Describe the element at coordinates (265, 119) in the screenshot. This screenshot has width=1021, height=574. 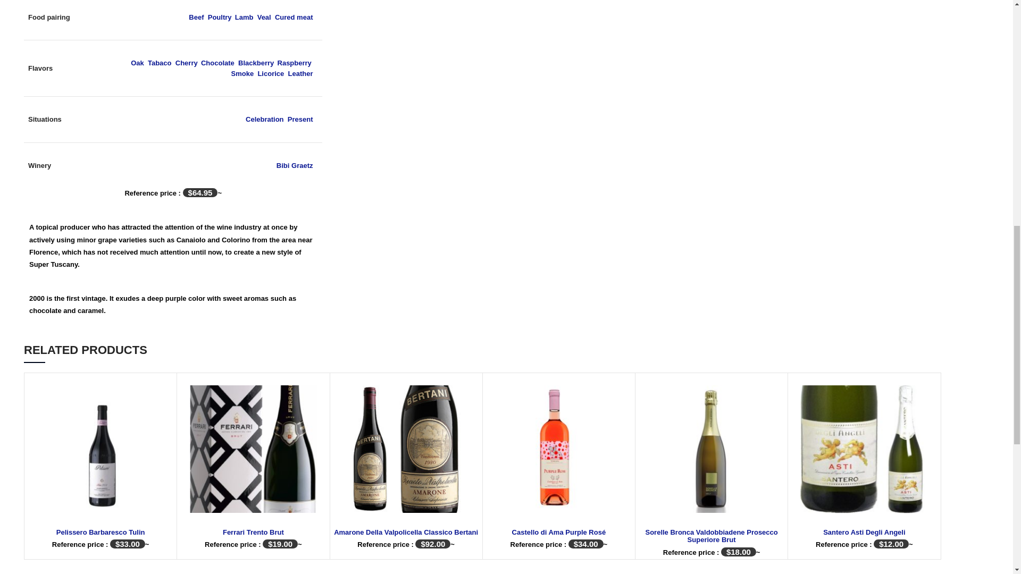
I see `Celebration` at that location.